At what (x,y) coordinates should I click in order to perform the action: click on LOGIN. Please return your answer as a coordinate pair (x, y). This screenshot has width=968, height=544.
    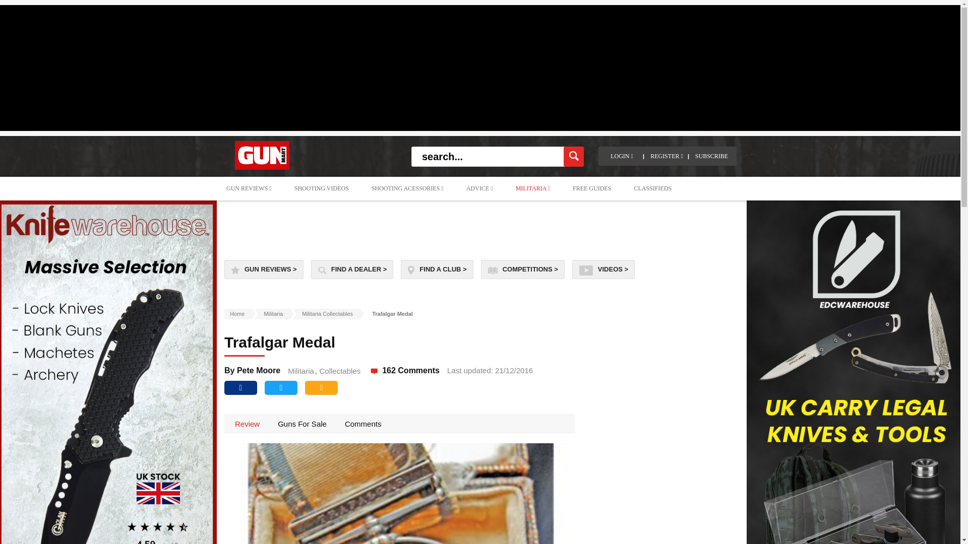
    Looking at the image, I should click on (622, 156).